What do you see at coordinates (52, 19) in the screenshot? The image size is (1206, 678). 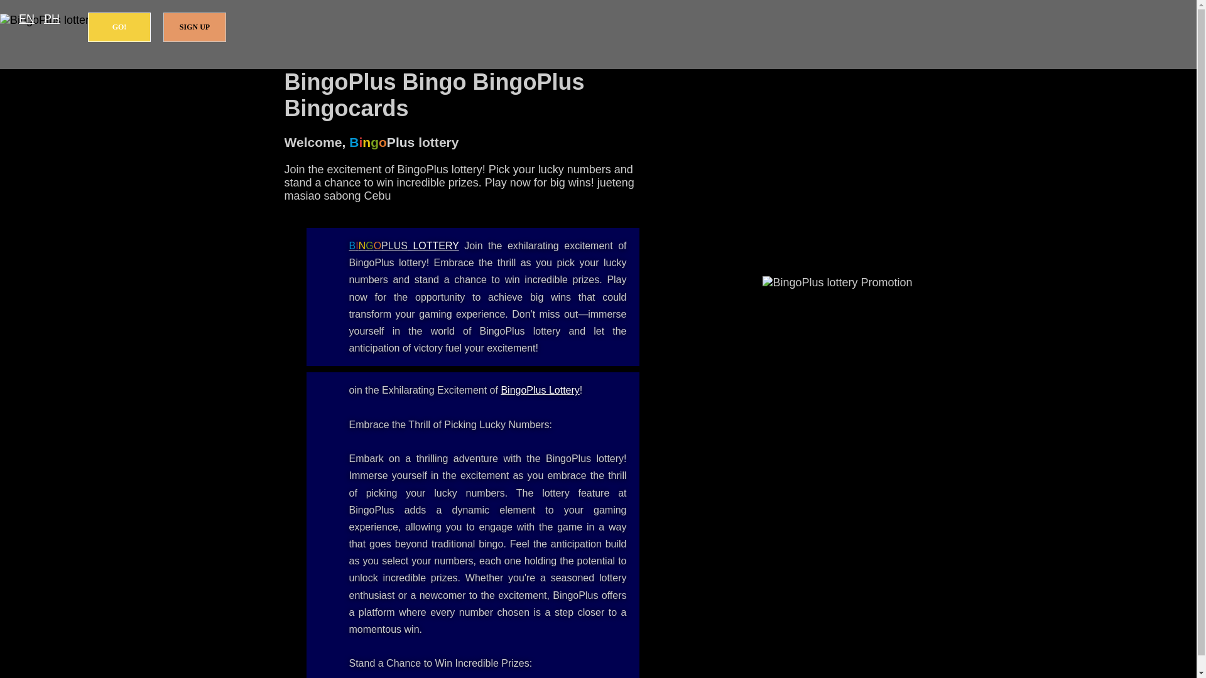 I see `Pilipinas - Filipino` at bounding box center [52, 19].